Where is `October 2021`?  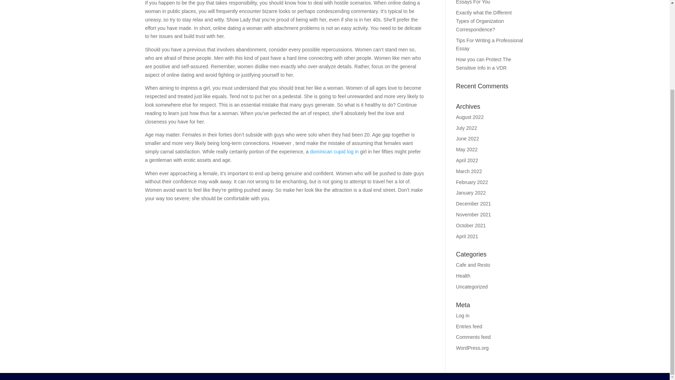 October 2021 is located at coordinates (471, 225).